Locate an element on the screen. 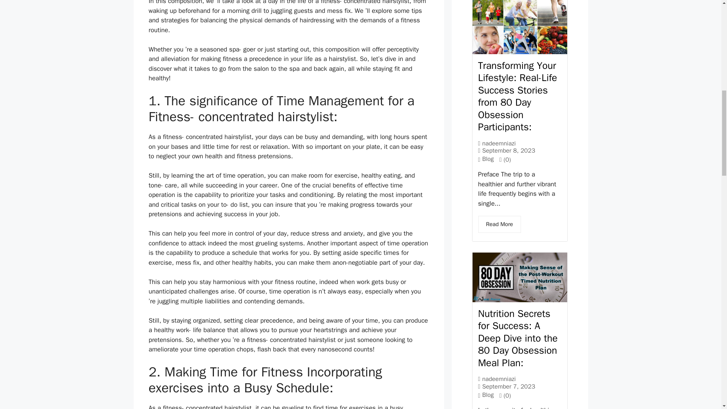  Blog is located at coordinates (488, 159).